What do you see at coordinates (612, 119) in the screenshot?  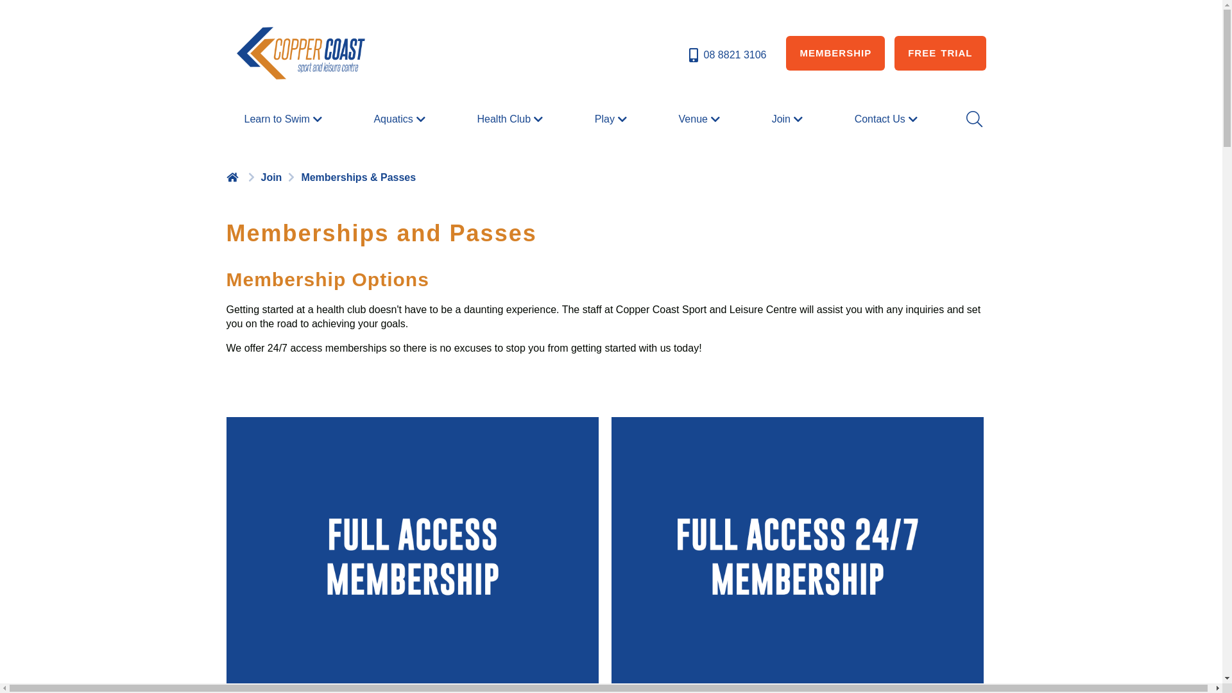 I see `Play` at bounding box center [612, 119].